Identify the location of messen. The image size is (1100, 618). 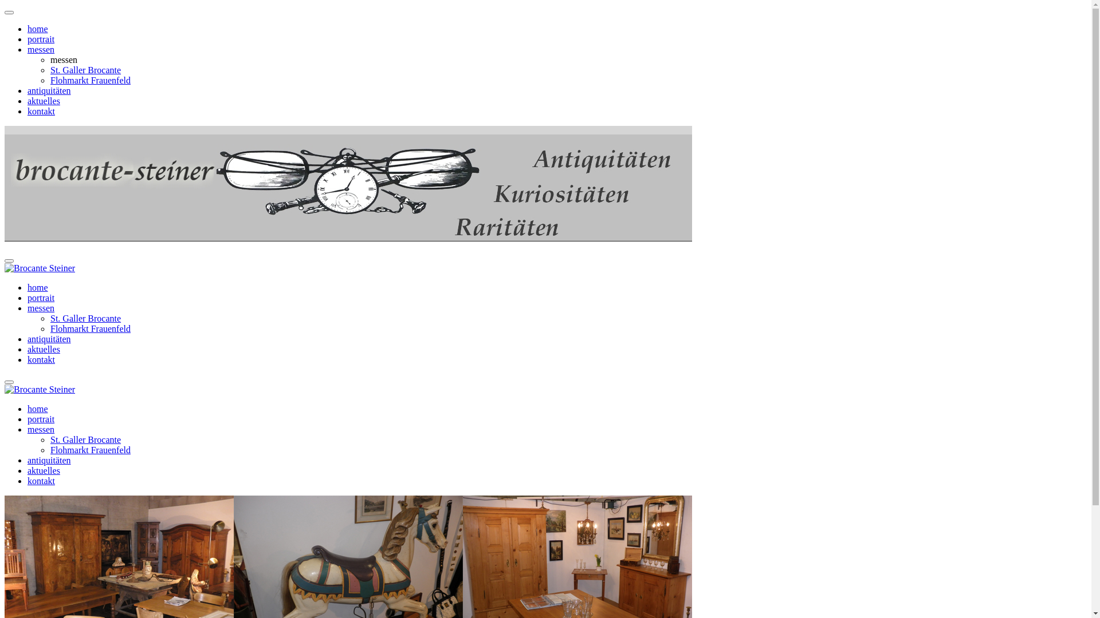
(41, 429).